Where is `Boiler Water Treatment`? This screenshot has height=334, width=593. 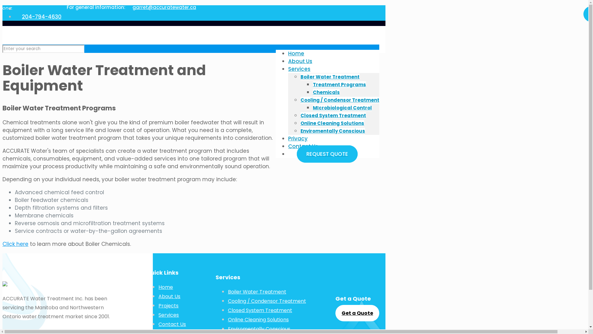 Boiler Water Treatment is located at coordinates (257, 292).